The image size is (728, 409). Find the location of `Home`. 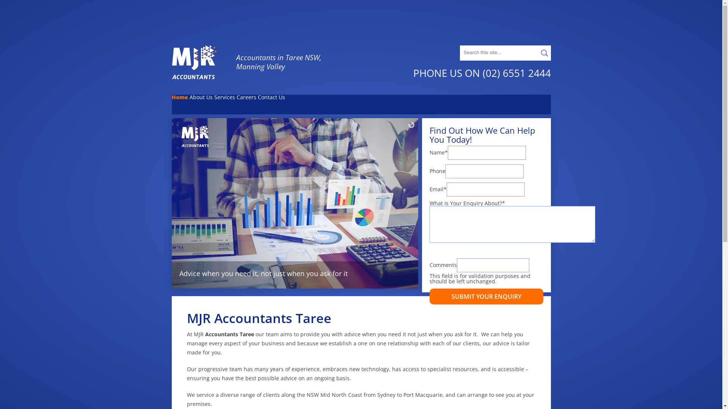

Home is located at coordinates (180, 104).